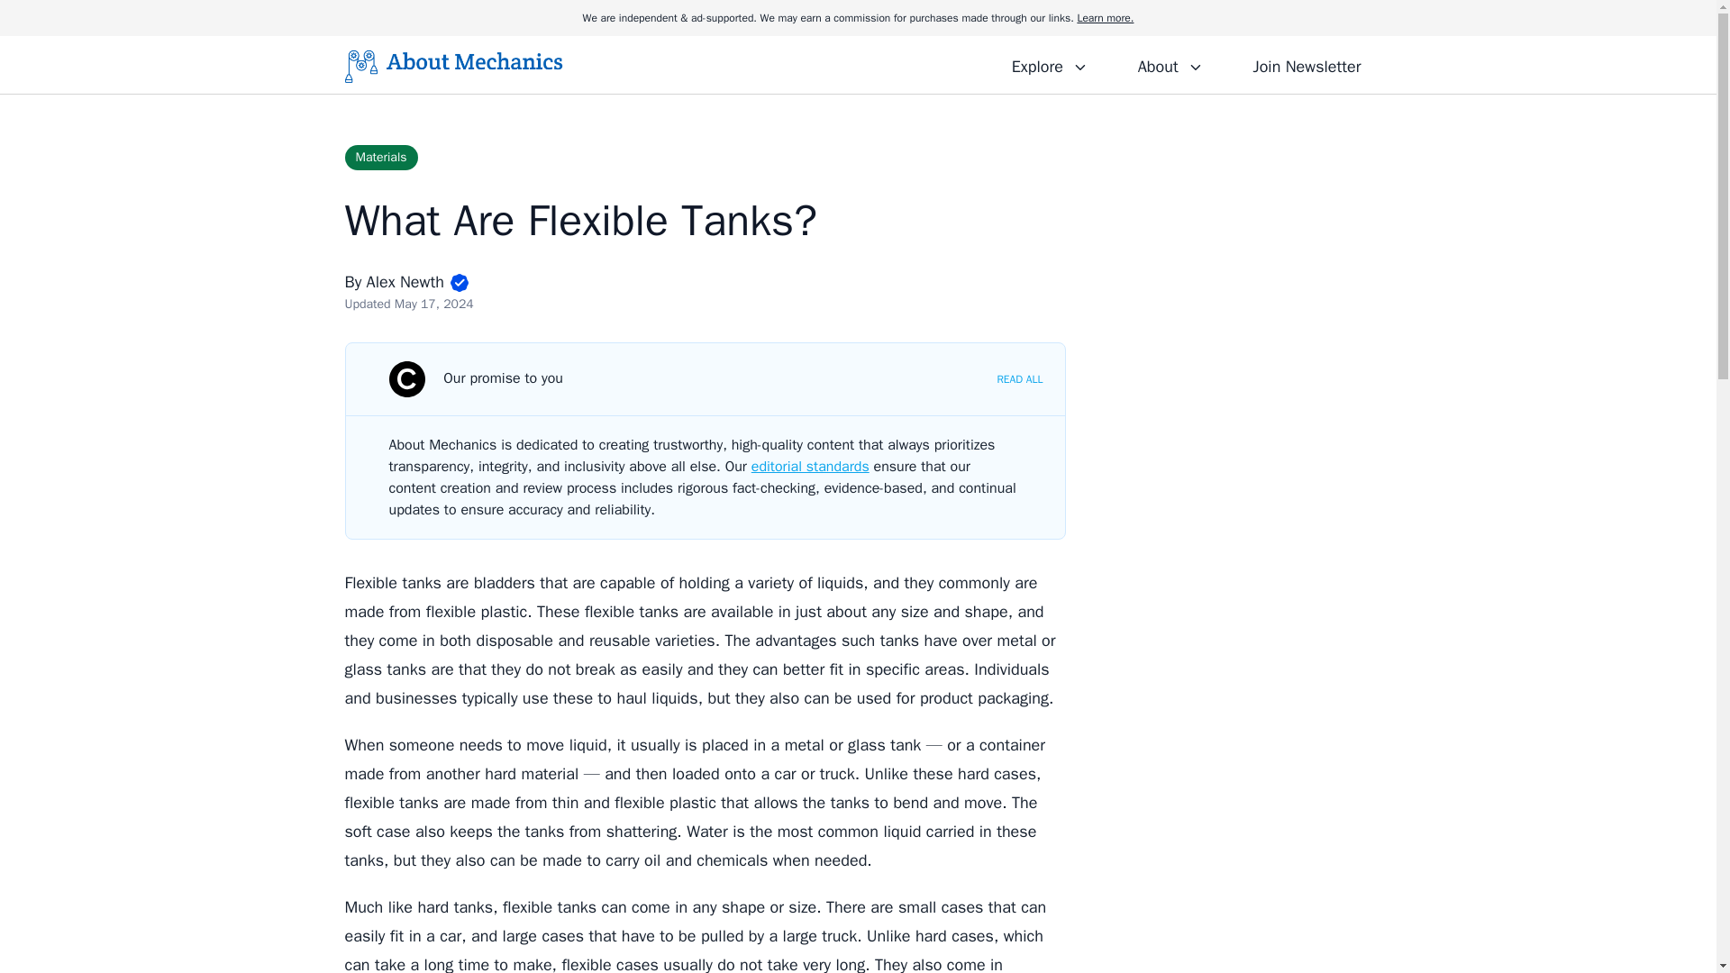 This screenshot has width=1730, height=973. What do you see at coordinates (1307, 64) in the screenshot?
I see `Join Newsletter` at bounding box center [1307, 64].